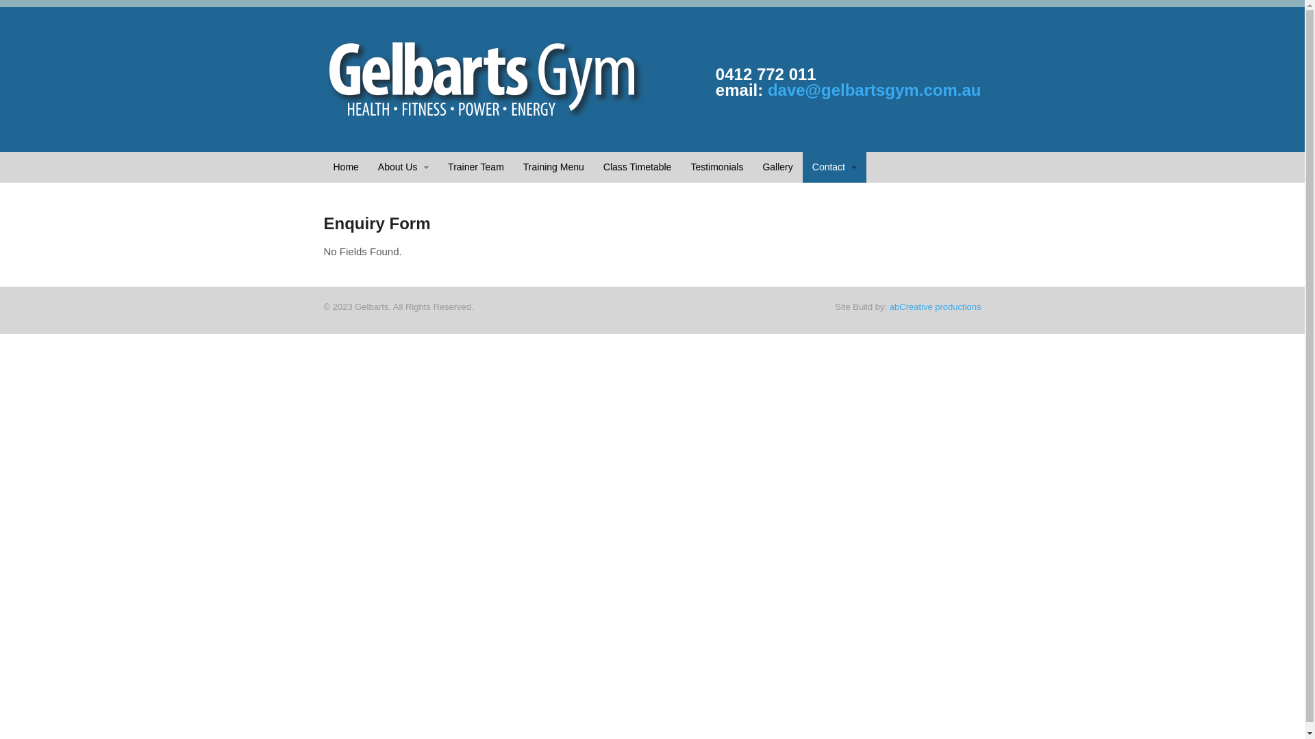  I want to click on Class Timetable, so click(637, 167).